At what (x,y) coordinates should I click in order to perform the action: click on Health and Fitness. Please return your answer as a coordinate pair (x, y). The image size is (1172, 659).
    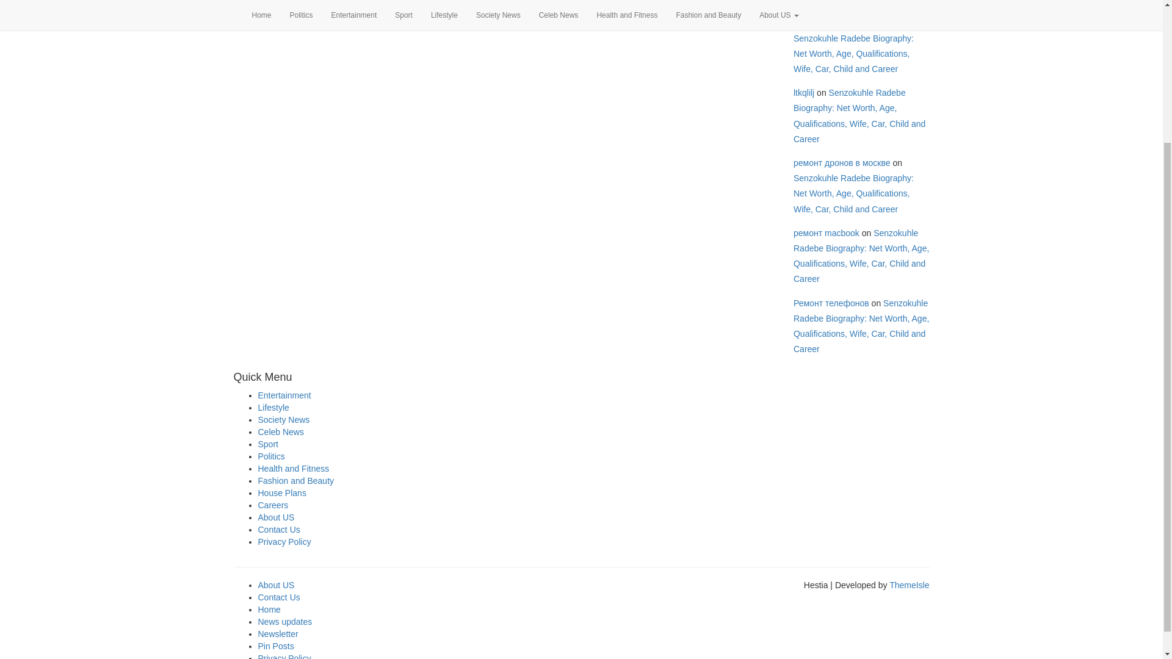
    Looking at the image, I should click on (293, 469).